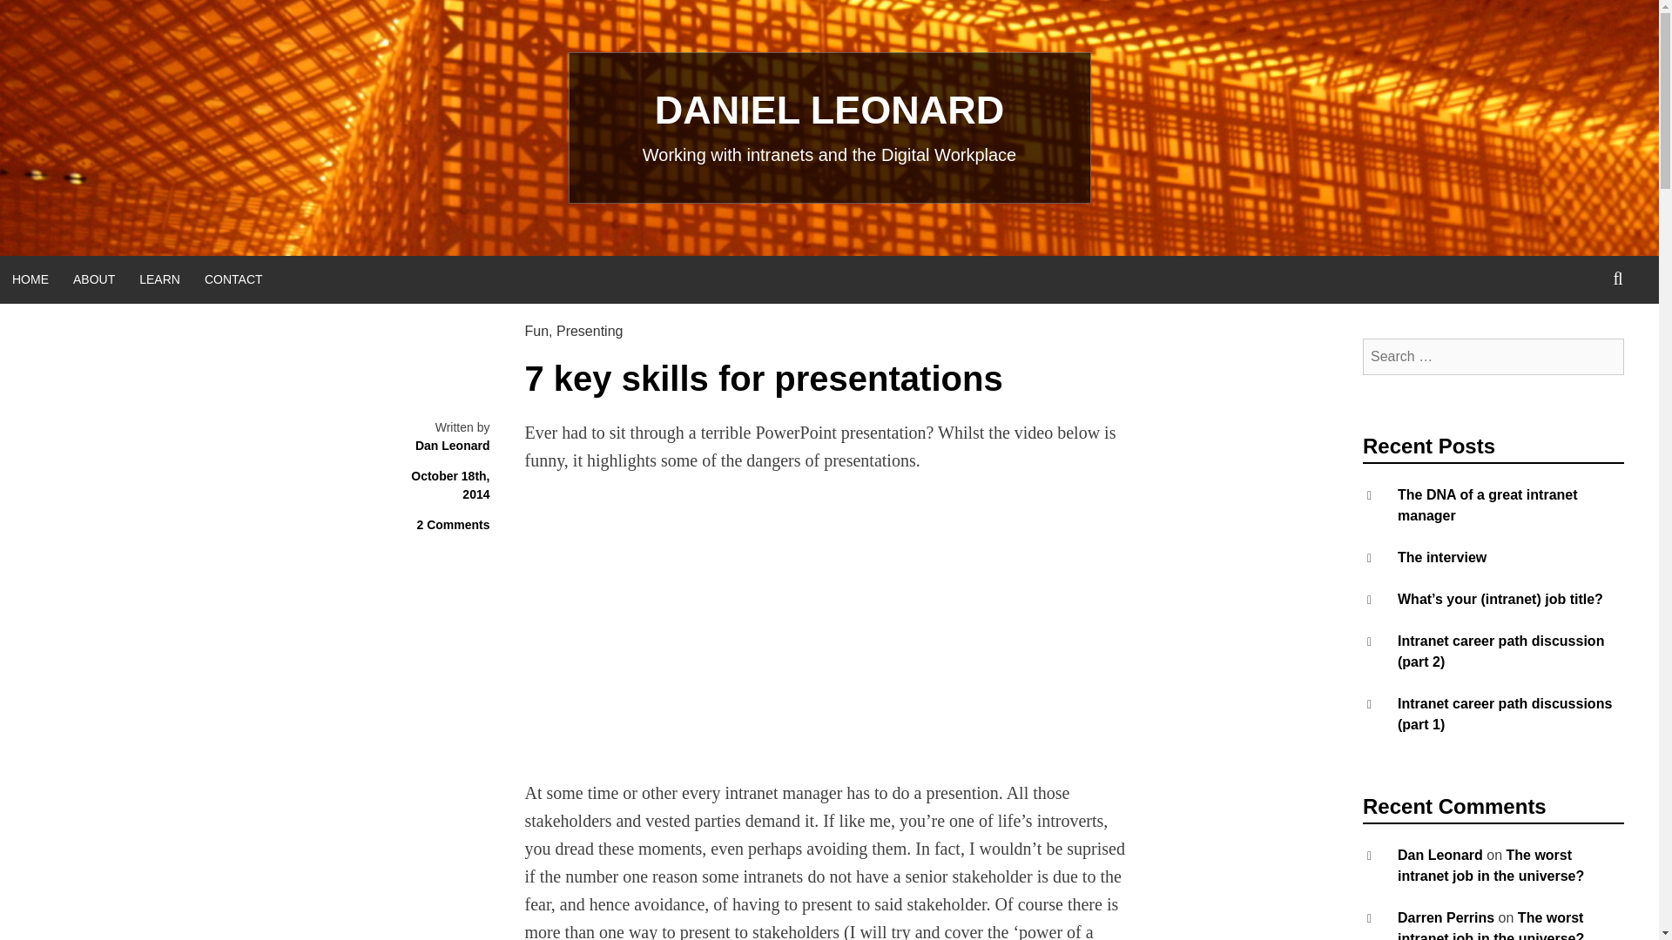  What do you see at coordinates (1491, 865) in the screenshot?
I see `The worst intranet job in the universe?` at bounding box center [1491, 865].